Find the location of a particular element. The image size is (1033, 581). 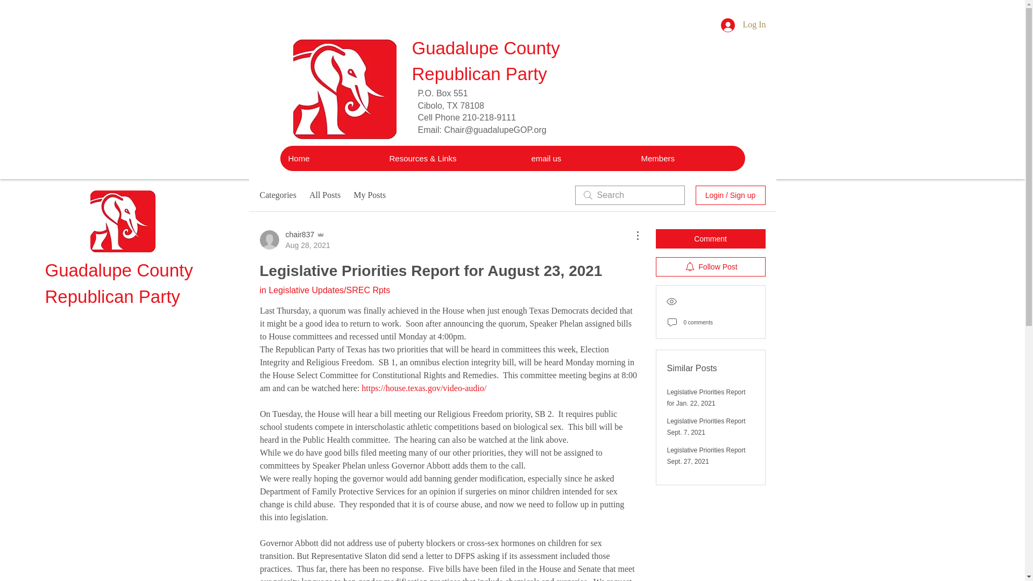

Log In is located at coordinates (369, 195).